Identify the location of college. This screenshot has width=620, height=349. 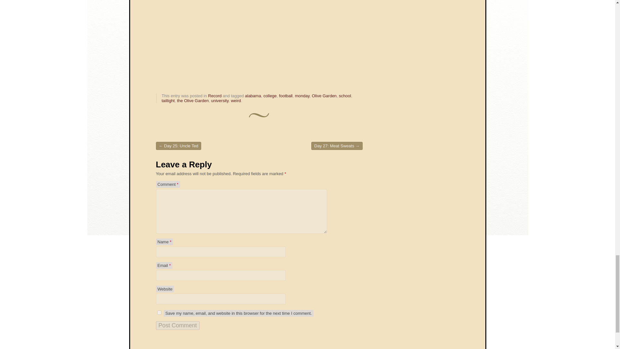
(270, 96).